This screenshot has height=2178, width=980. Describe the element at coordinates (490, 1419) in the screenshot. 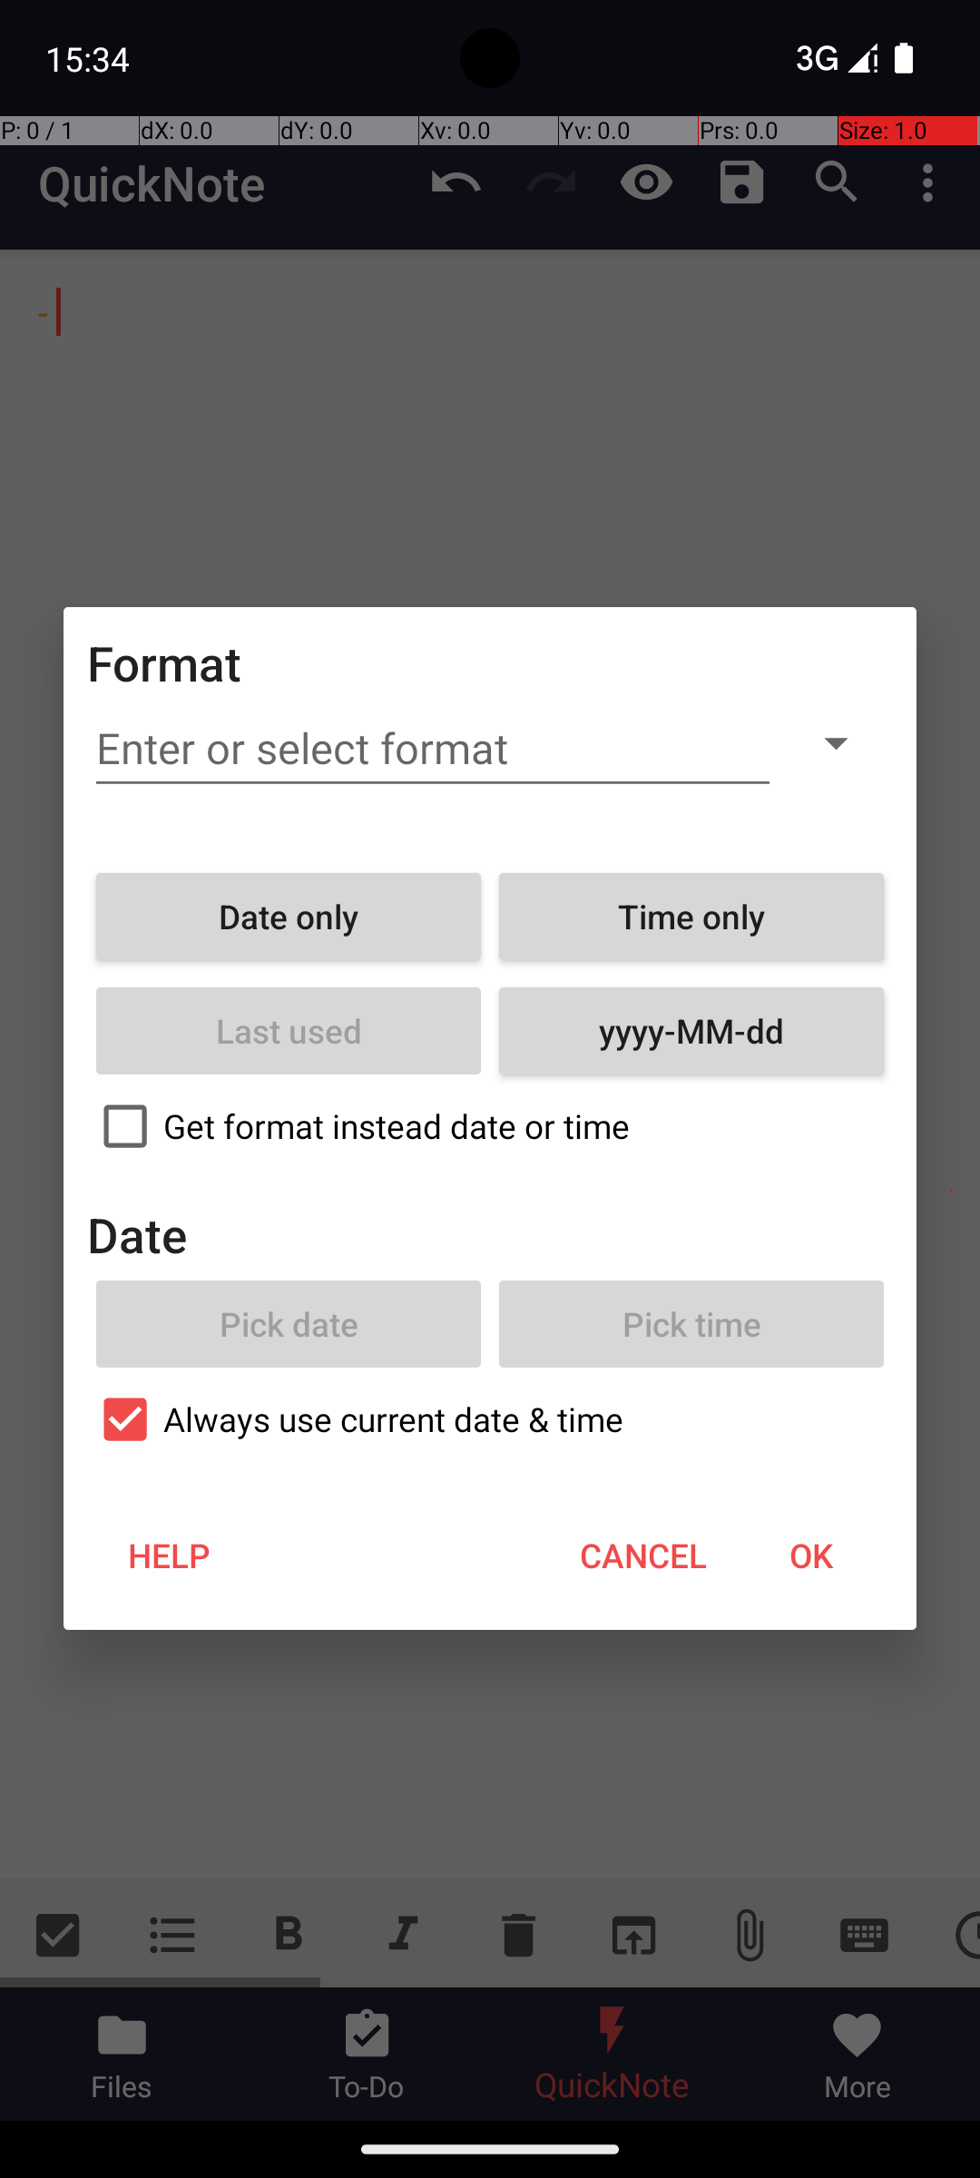

I see `Always use current date & time` at that location.